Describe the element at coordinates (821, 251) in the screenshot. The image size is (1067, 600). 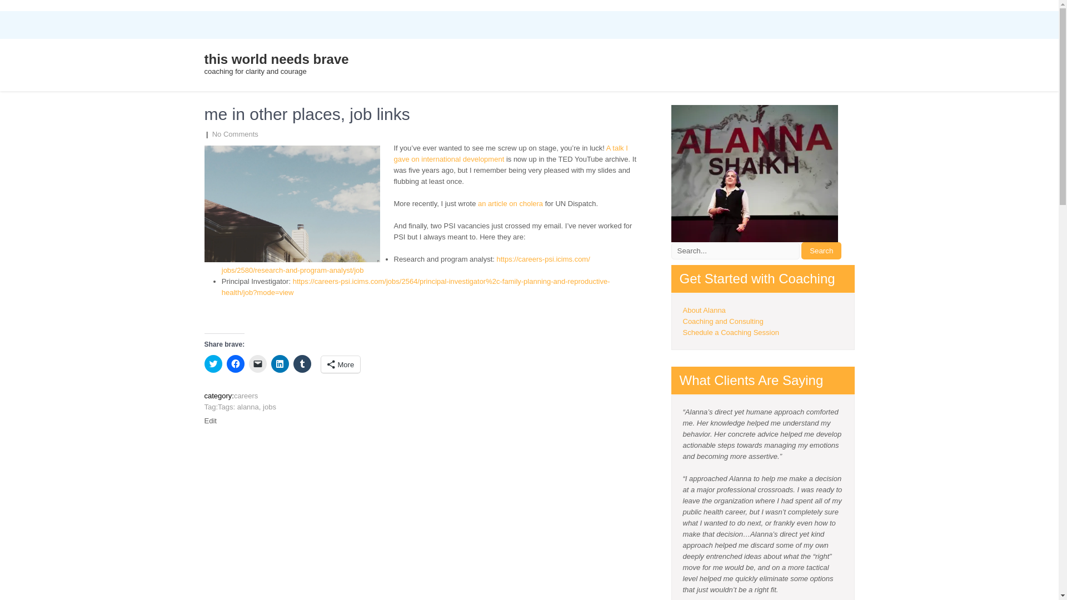
I see `Search` at that location.